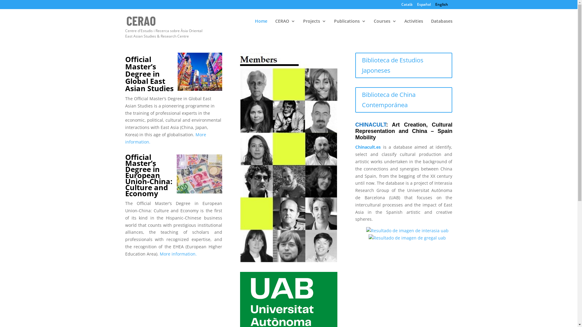  What do you see at coordinates (261, 26) in the screenshot?
I see `Home` at bounding box center [261, 26].